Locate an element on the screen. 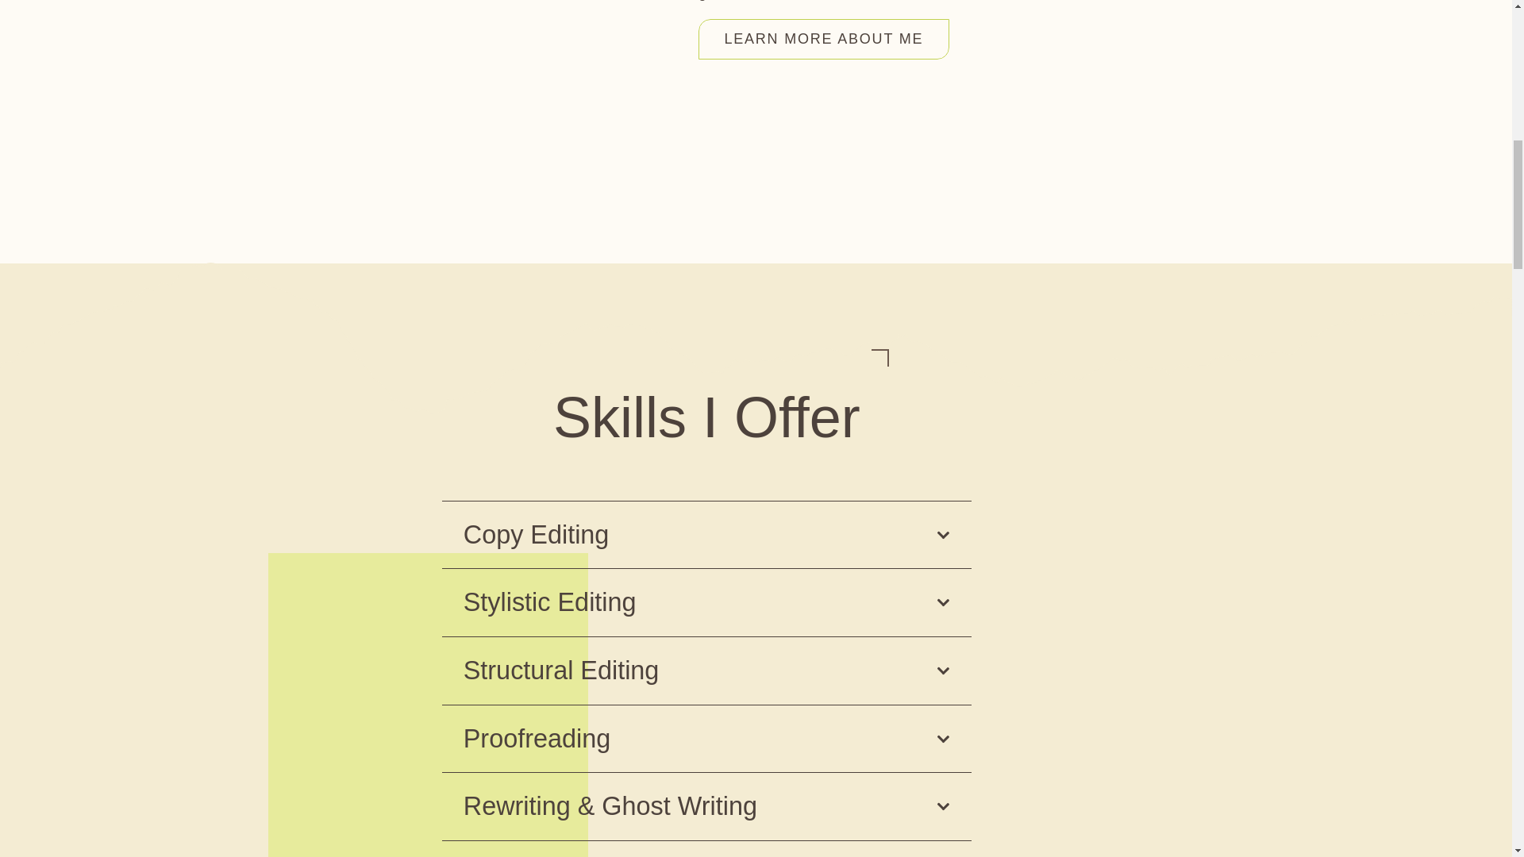 The image size is (1524, 857). Manuscript Assessment is located at coordinates (706, 849).